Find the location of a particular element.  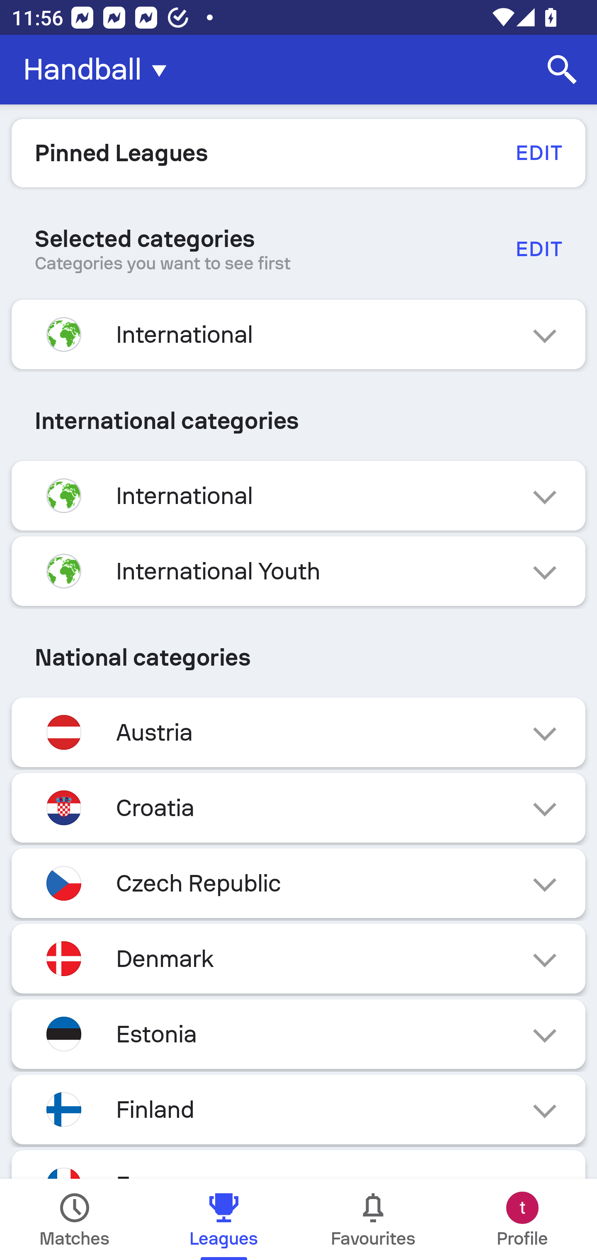

International Youth is located at coordinates (298, 571).